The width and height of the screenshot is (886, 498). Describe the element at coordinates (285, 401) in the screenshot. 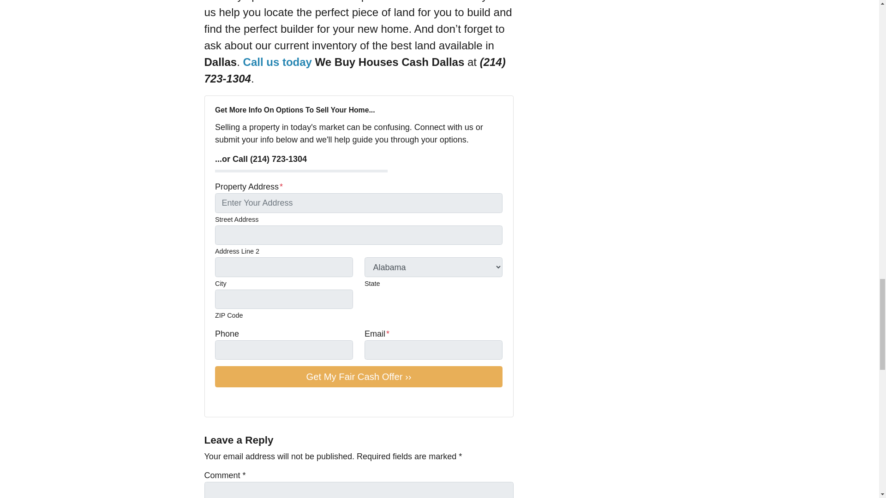

I see `Pinterest` at that location.